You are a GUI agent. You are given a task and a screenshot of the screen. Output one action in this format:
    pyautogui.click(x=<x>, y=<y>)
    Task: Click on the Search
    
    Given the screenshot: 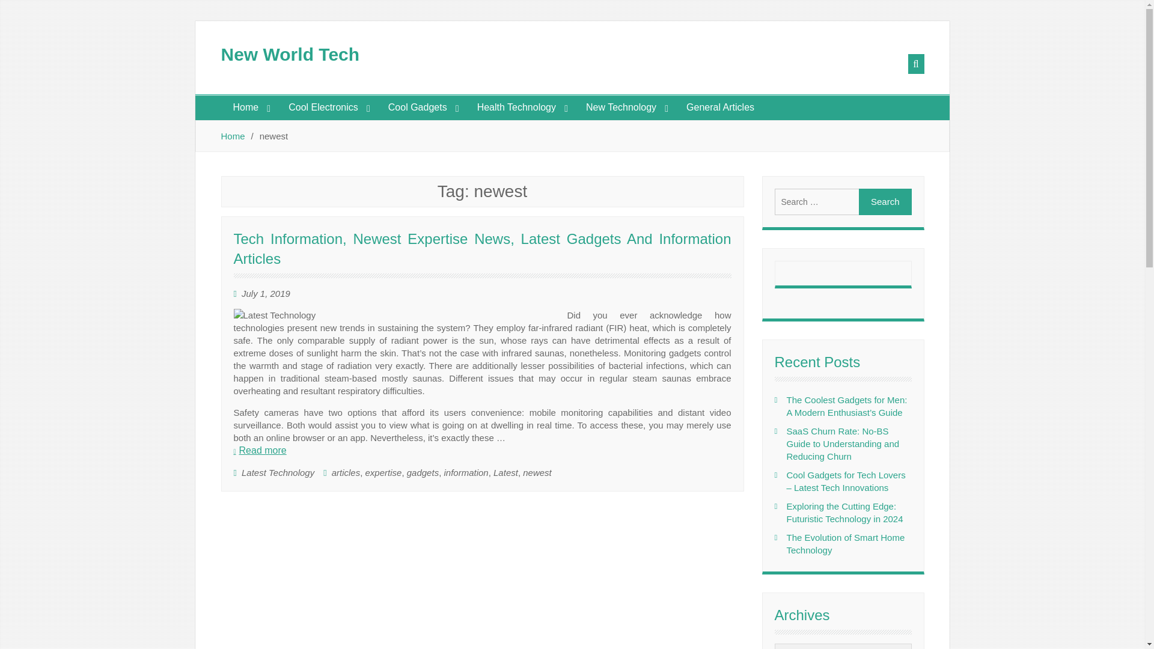 What is the action you would take?
    pyautogui.click(x=885, y=202)
    